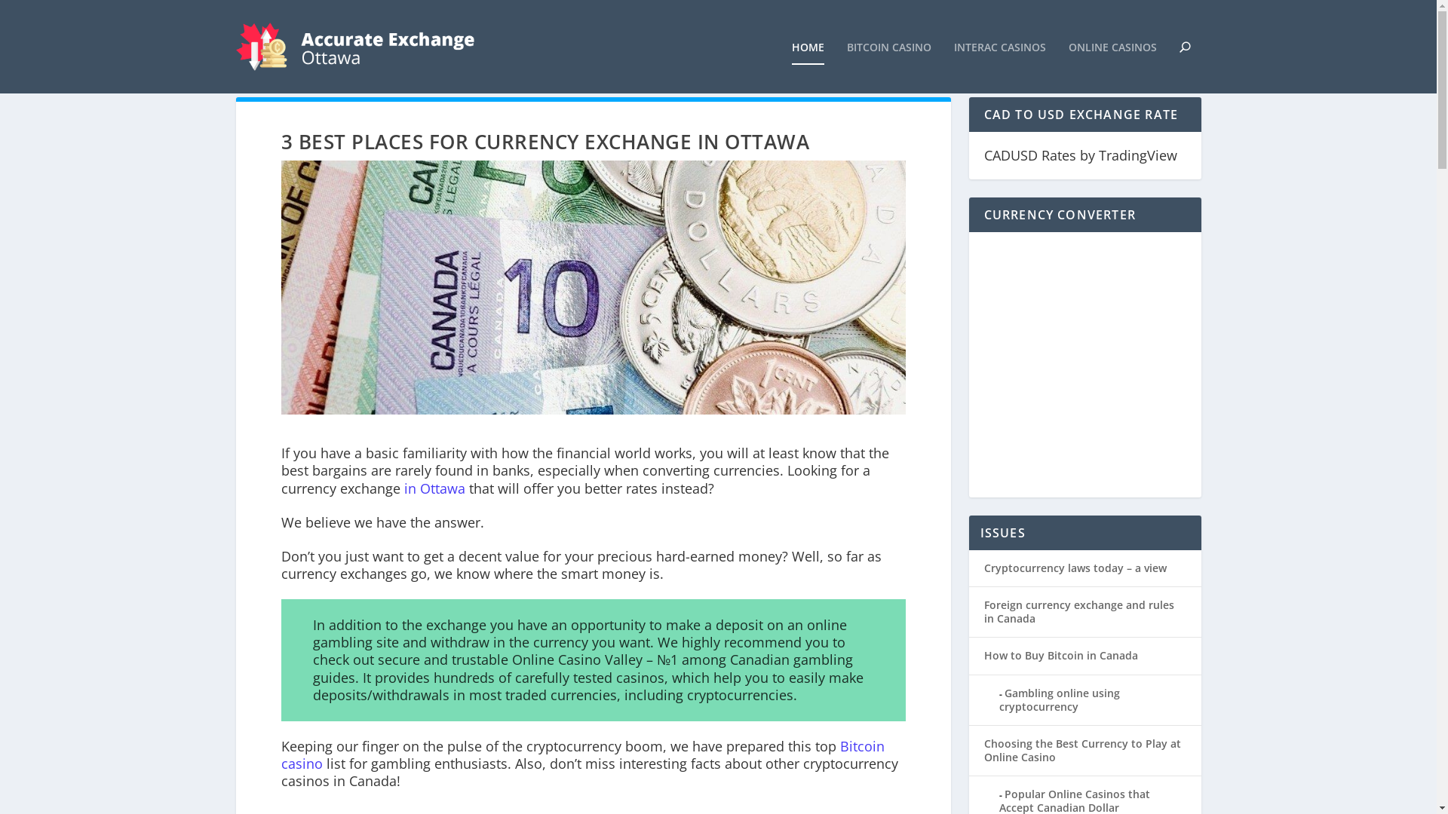 This screenshot has width=1448, height=814. What do you see at coordinates (1084, 363) in the screenshot?
I see `Currency Converter Widget` at bounding box center [1084, 363].